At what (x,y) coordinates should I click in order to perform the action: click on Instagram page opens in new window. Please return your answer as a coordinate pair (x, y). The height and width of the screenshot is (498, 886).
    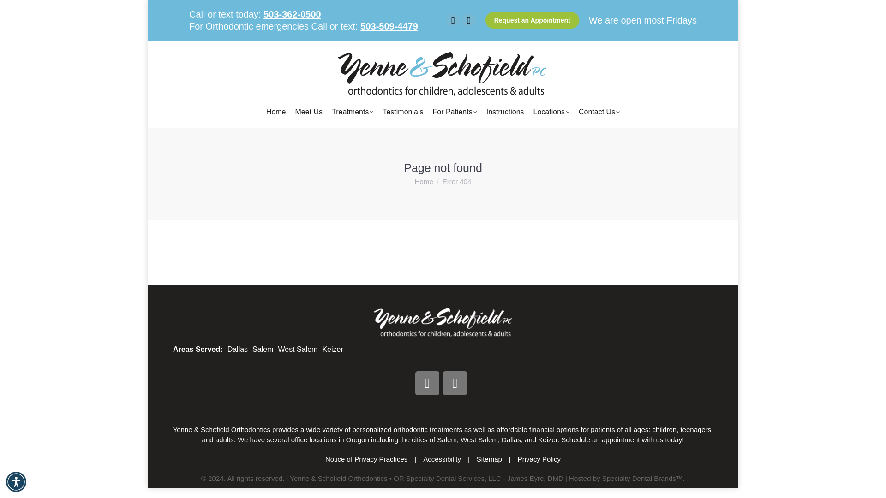
    Looking at the image, I should click on (469, 20).